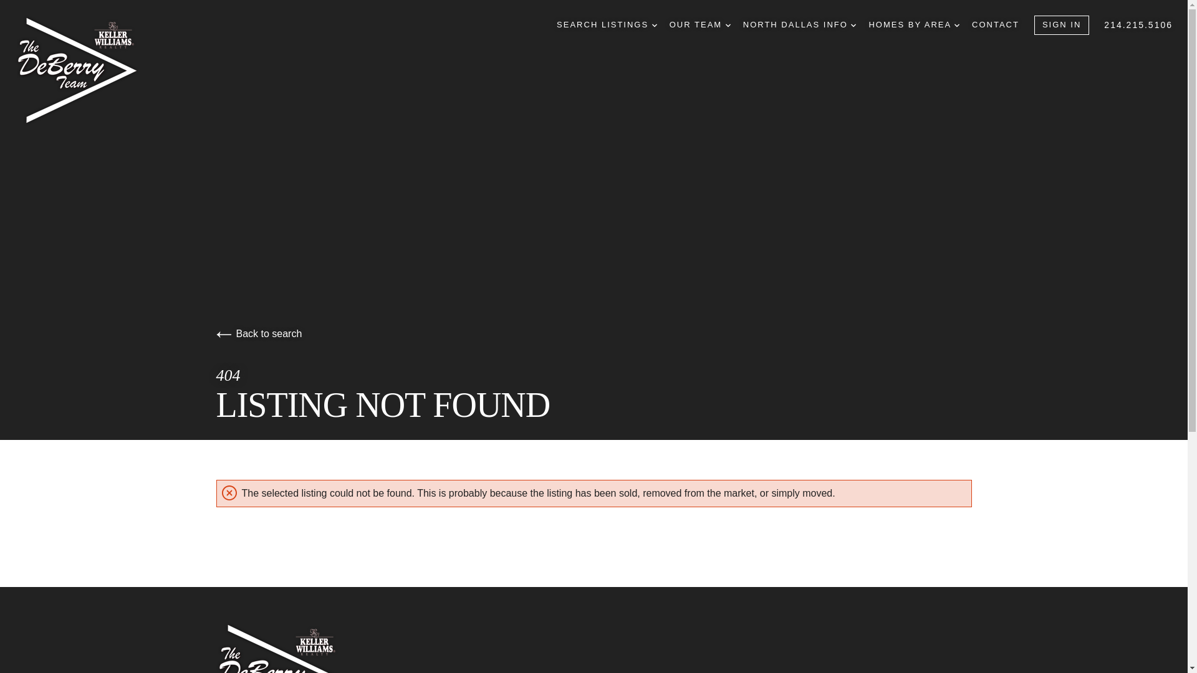  Describe the element at coordinates (800, 25) in the screenshot. I see `NORTH DALLAS INFO DROPDOWN ARROW` at that location.